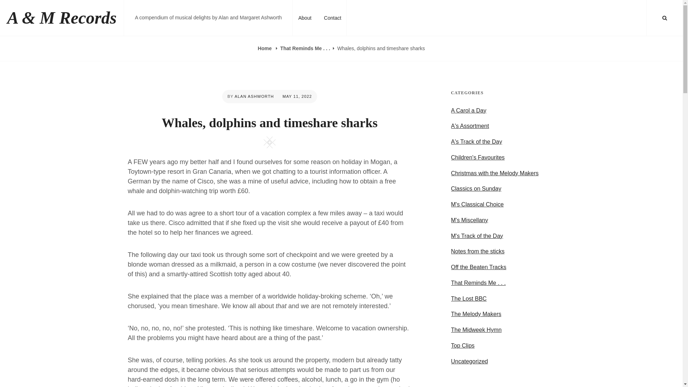  What do you see at coordinates (477, 204) in the screenshot?
I see `M's Classical Choice` at bounding box center [477, 204].